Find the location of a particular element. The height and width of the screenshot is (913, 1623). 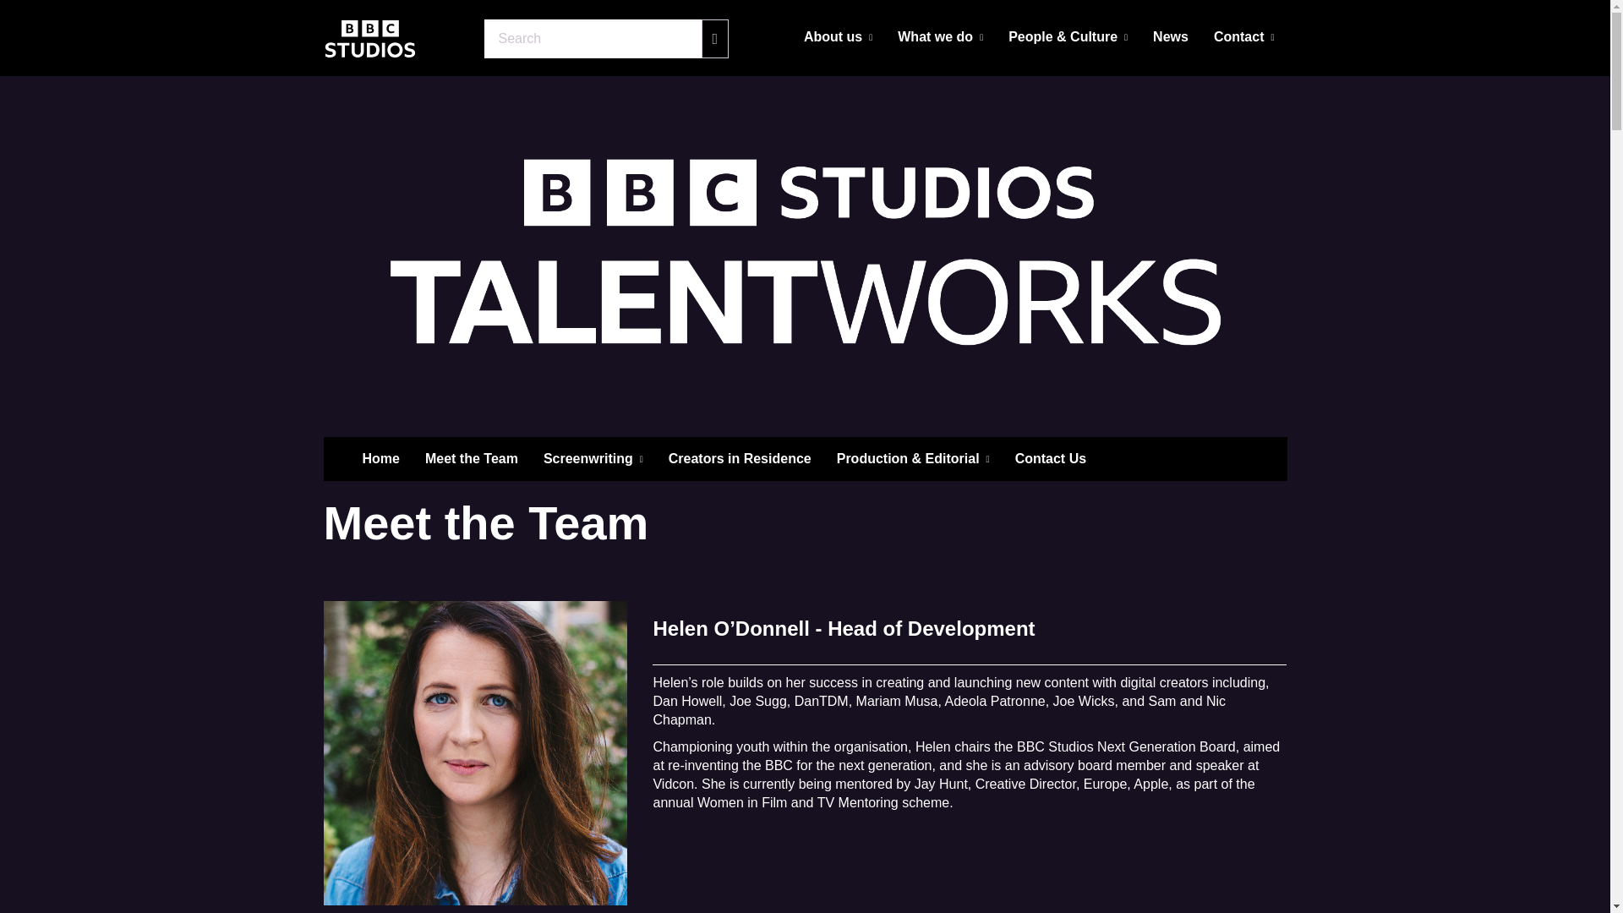

About us is located at coordinates (838, 37).